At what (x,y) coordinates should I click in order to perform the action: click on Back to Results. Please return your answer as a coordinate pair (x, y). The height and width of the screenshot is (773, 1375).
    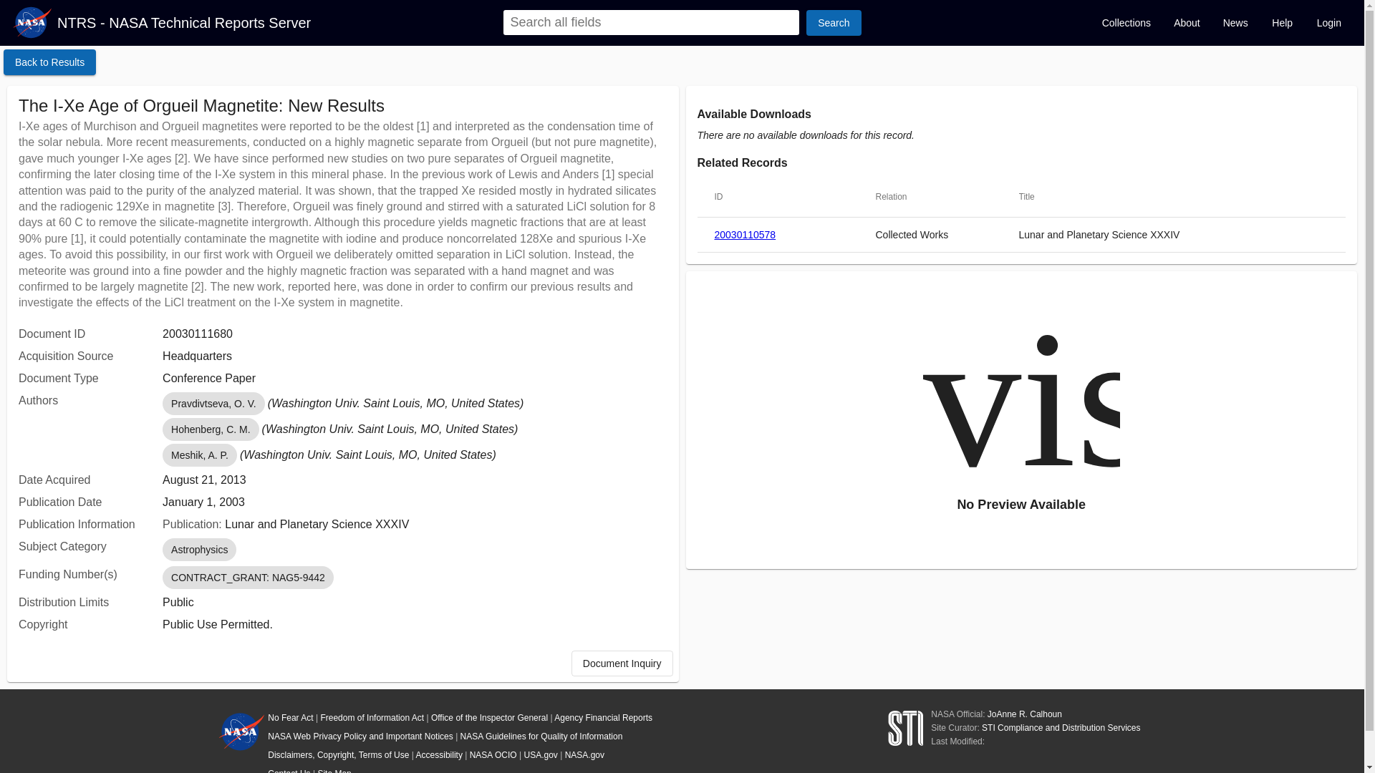
    Looking at the image, I should click on (50, 62).